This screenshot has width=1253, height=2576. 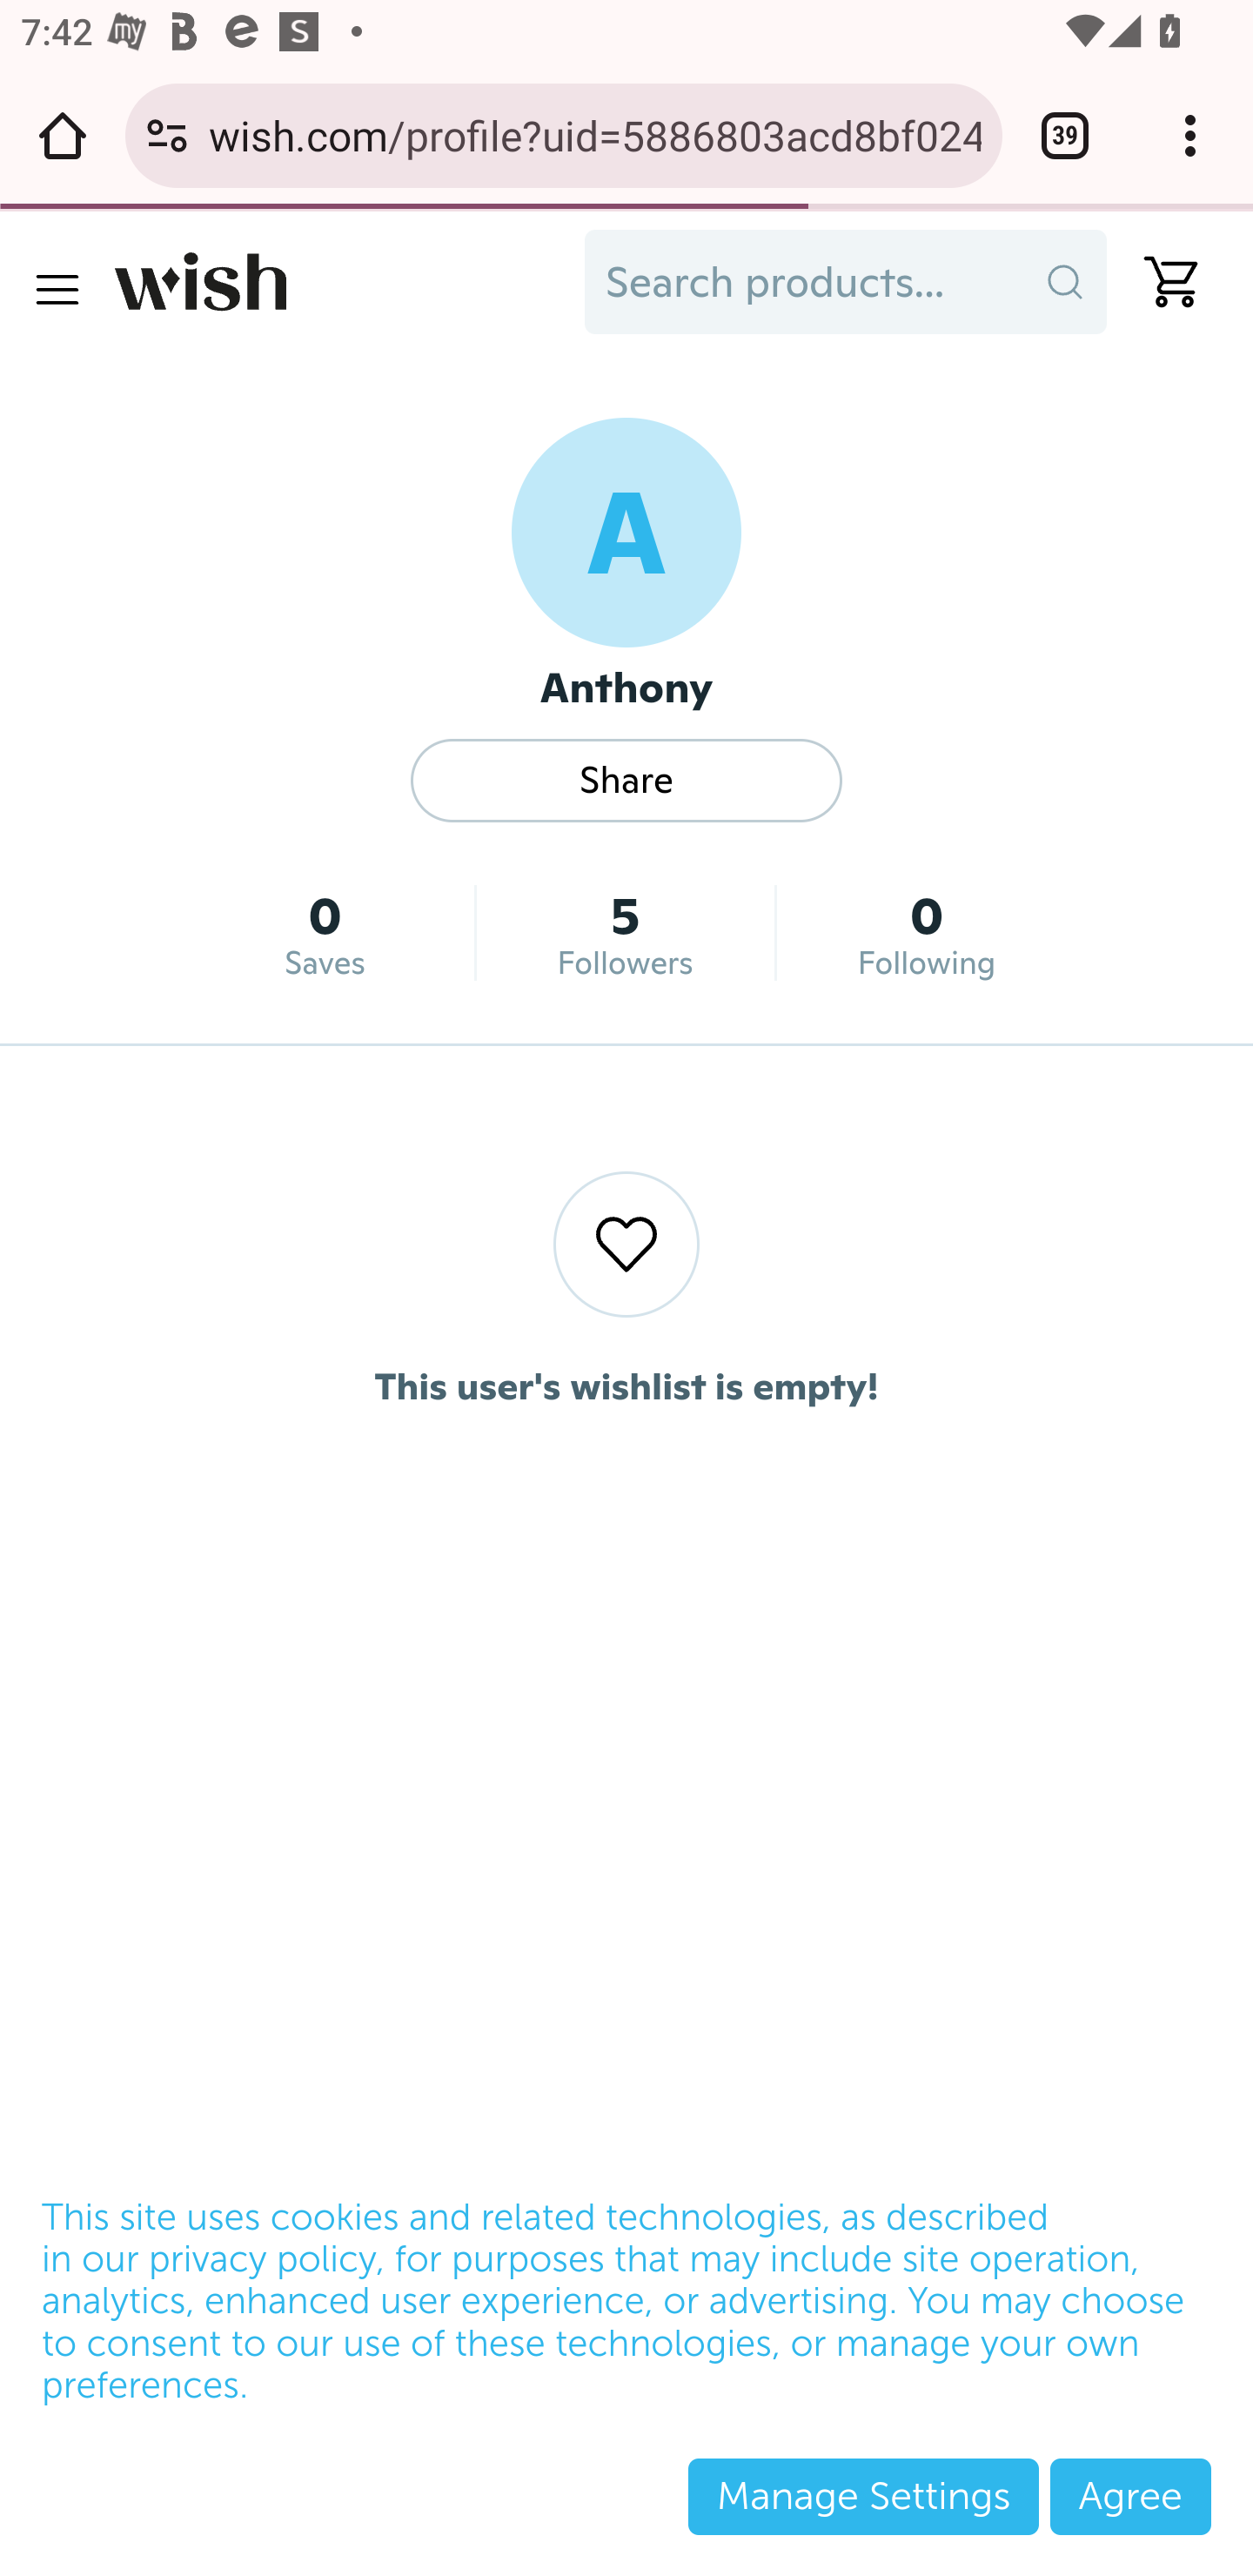 I want to click on Main Menu, so click(x=57, y=289).